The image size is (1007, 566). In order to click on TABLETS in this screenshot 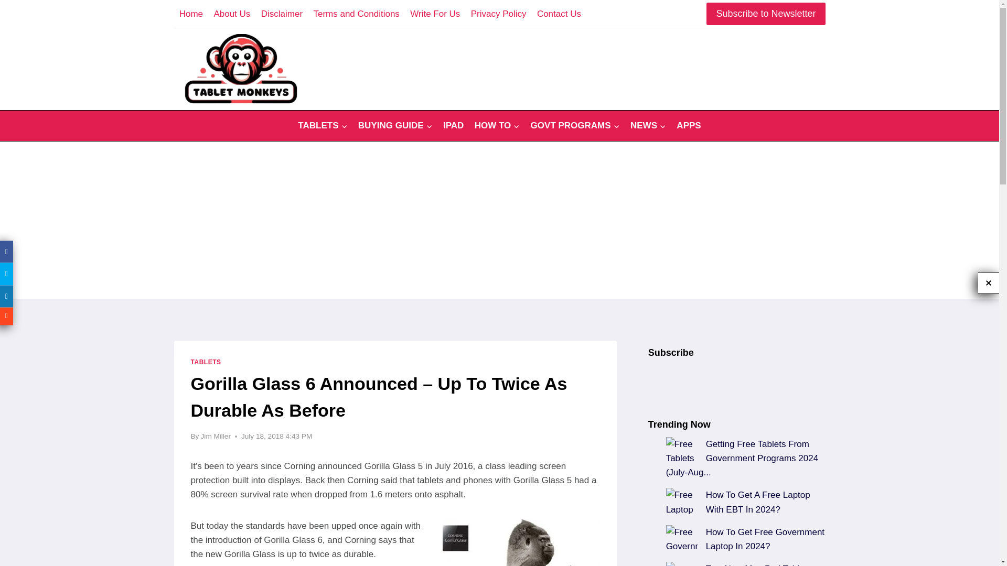, I will do `click(323, 126)`.